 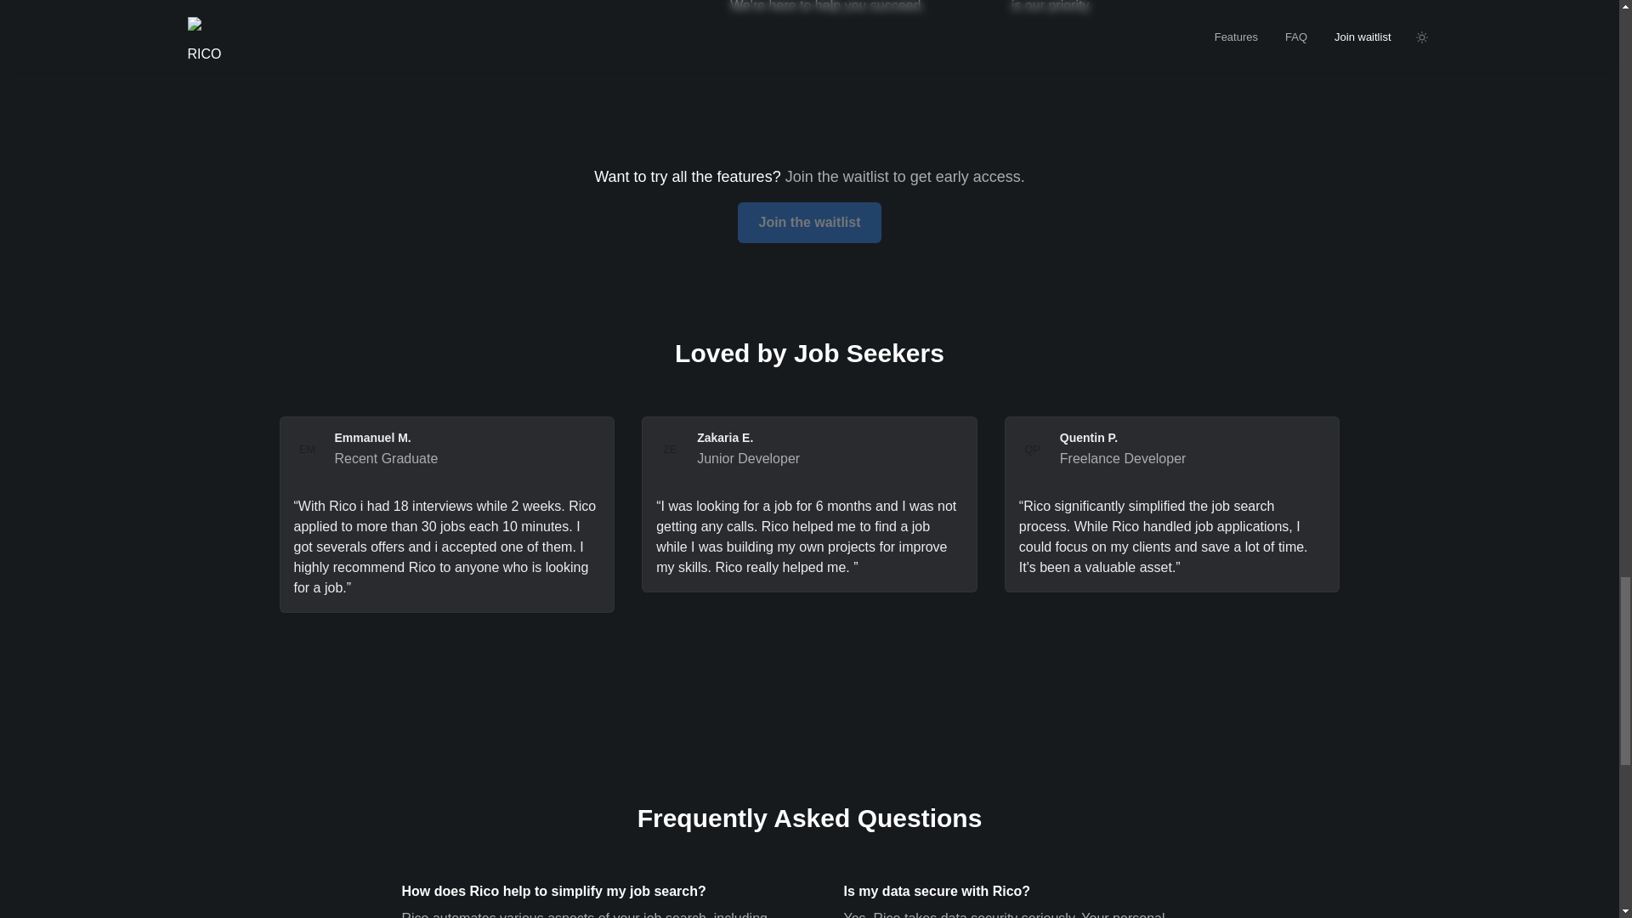 What do you see at coordinates (809, 214) in the screenshot?
I see `Join the waitlist` at bounding box center [809, 214].